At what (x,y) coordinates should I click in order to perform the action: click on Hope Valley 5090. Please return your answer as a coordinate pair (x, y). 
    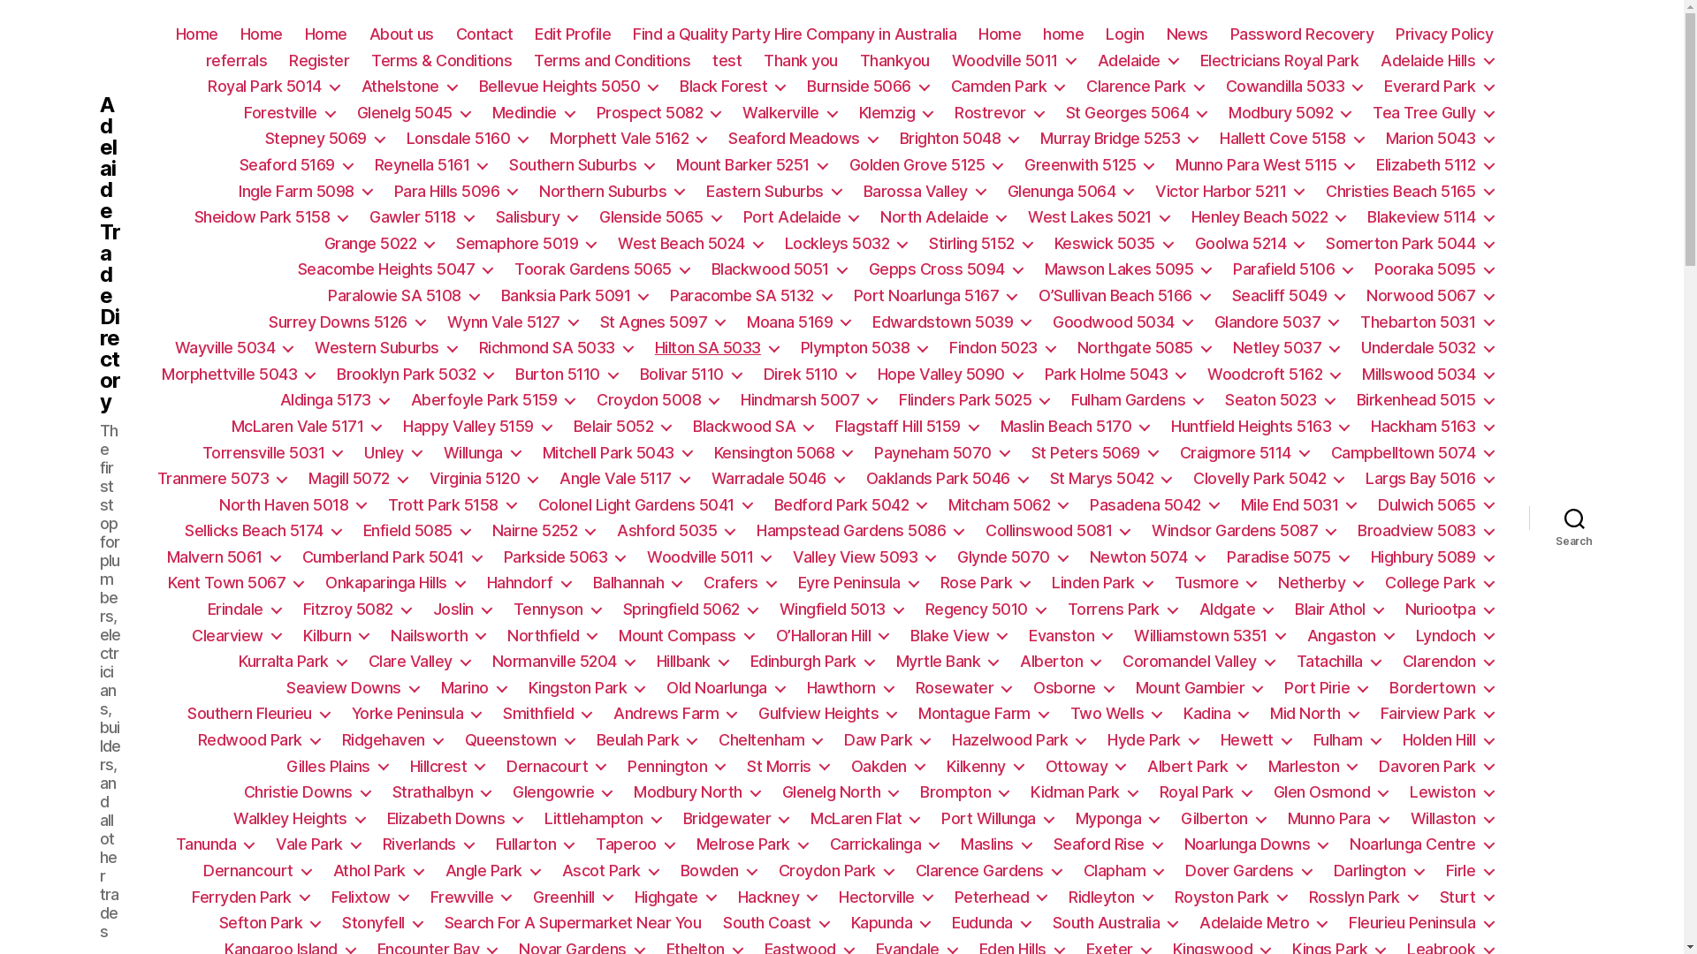
    Looking at the image, I should click on (950, 375).